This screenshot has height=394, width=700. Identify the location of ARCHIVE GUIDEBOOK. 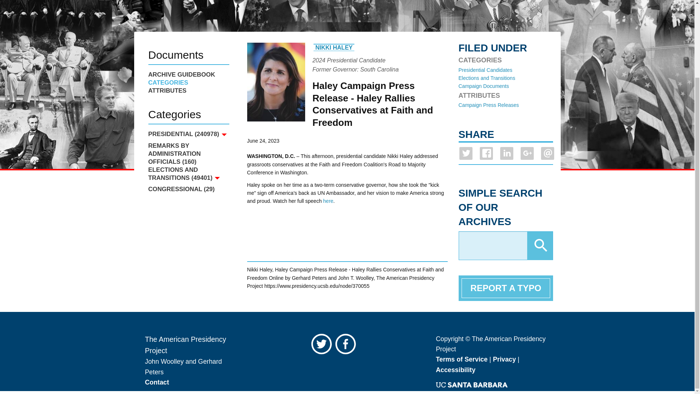
(188, 75).